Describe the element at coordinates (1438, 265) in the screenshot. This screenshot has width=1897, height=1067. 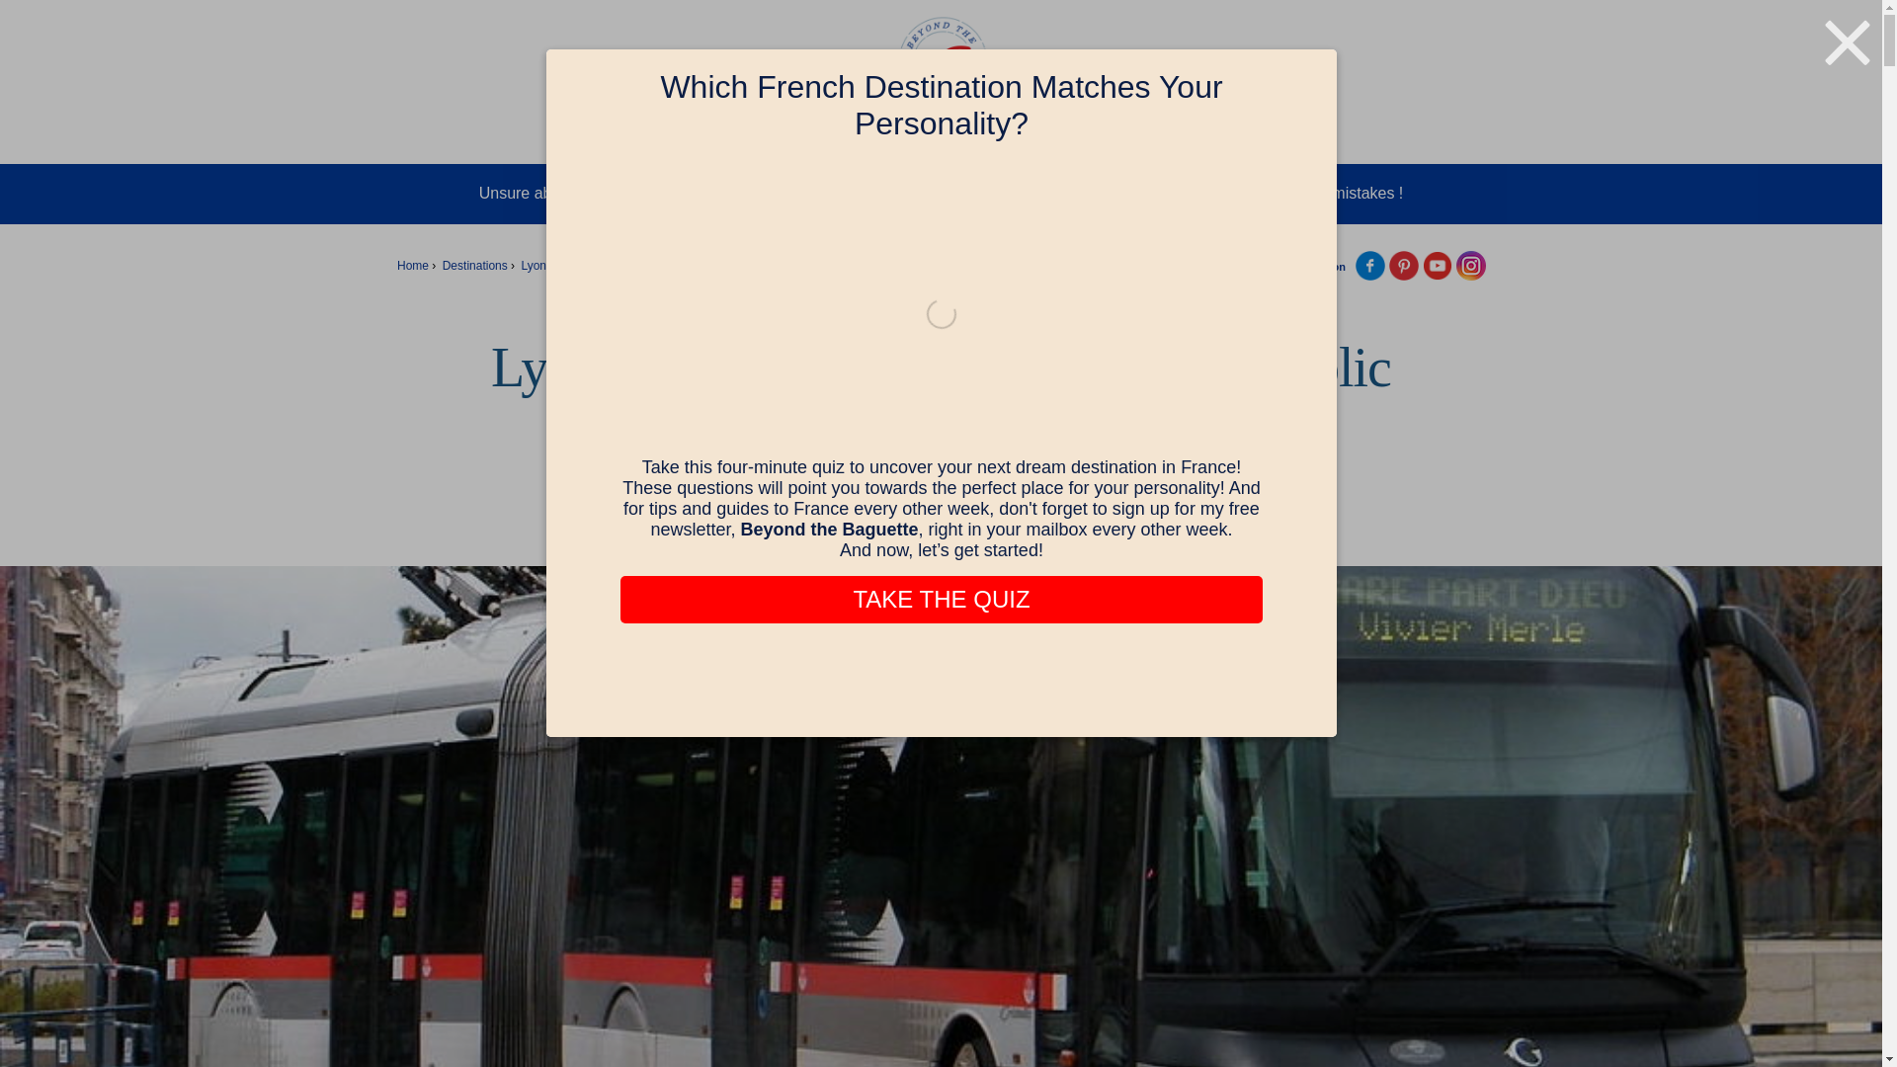
I see `logo on offbeatfrance` at that location.